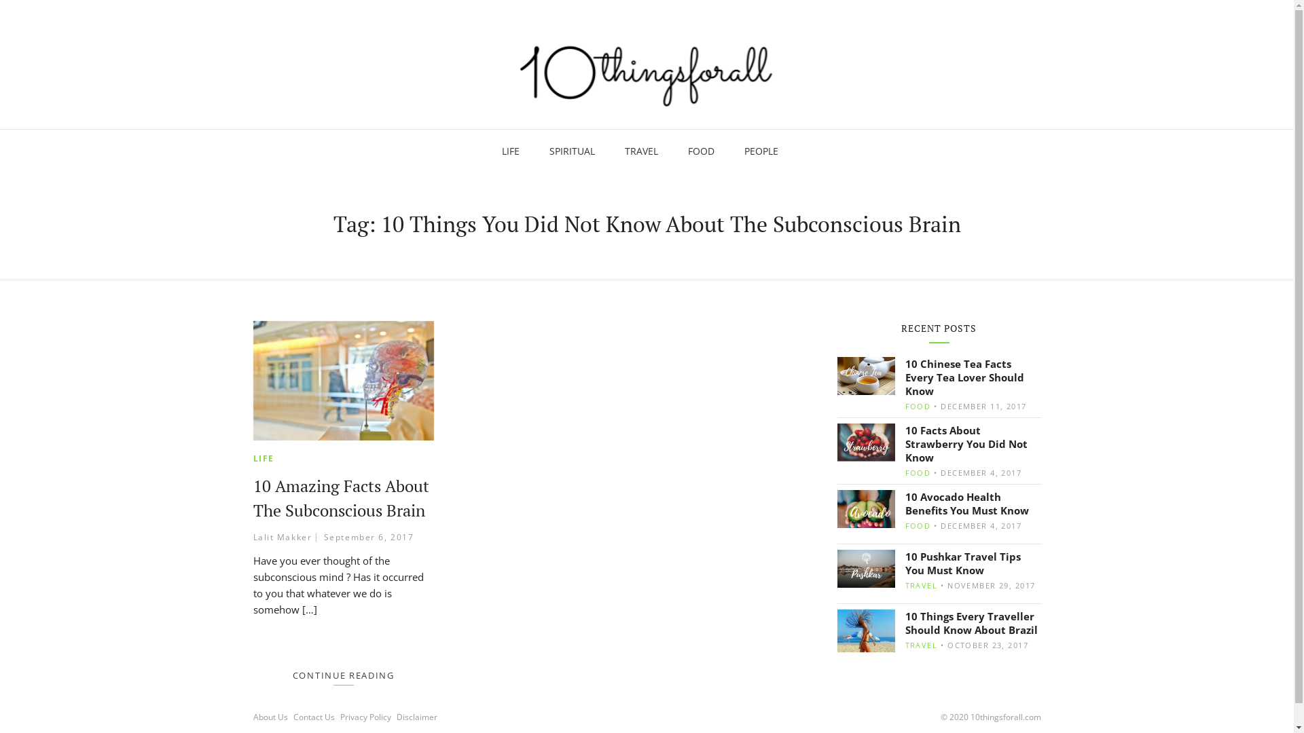 This screenshot has width=1304, height=733. I want to click on Disclaimer, so click(418, 717).